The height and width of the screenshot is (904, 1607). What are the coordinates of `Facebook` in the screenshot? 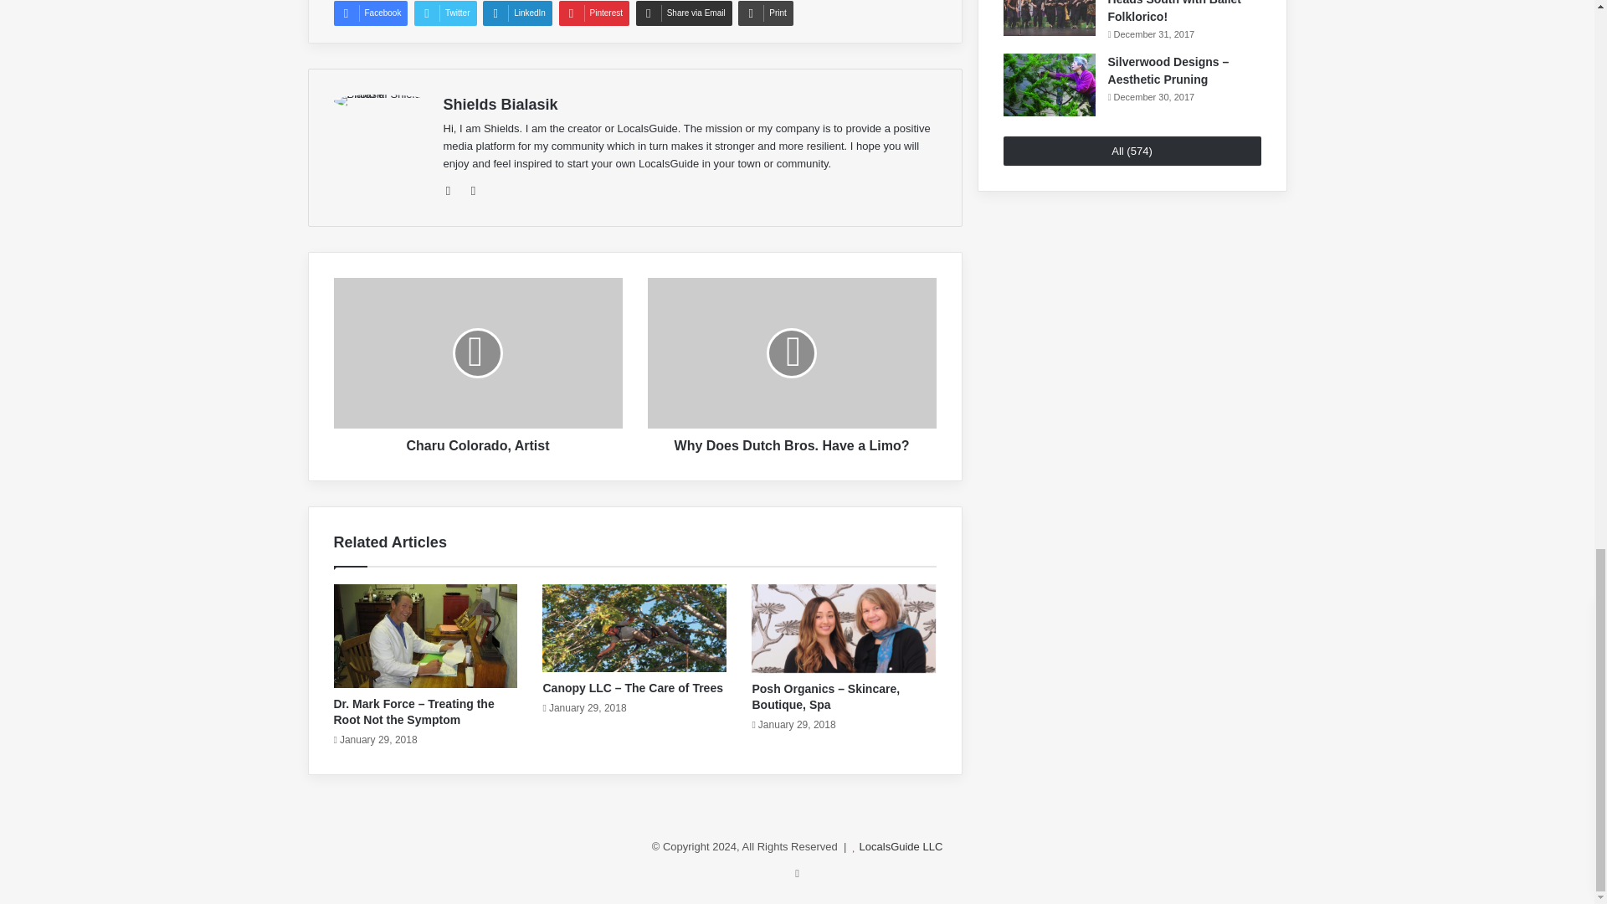 It's located at (474, 191).